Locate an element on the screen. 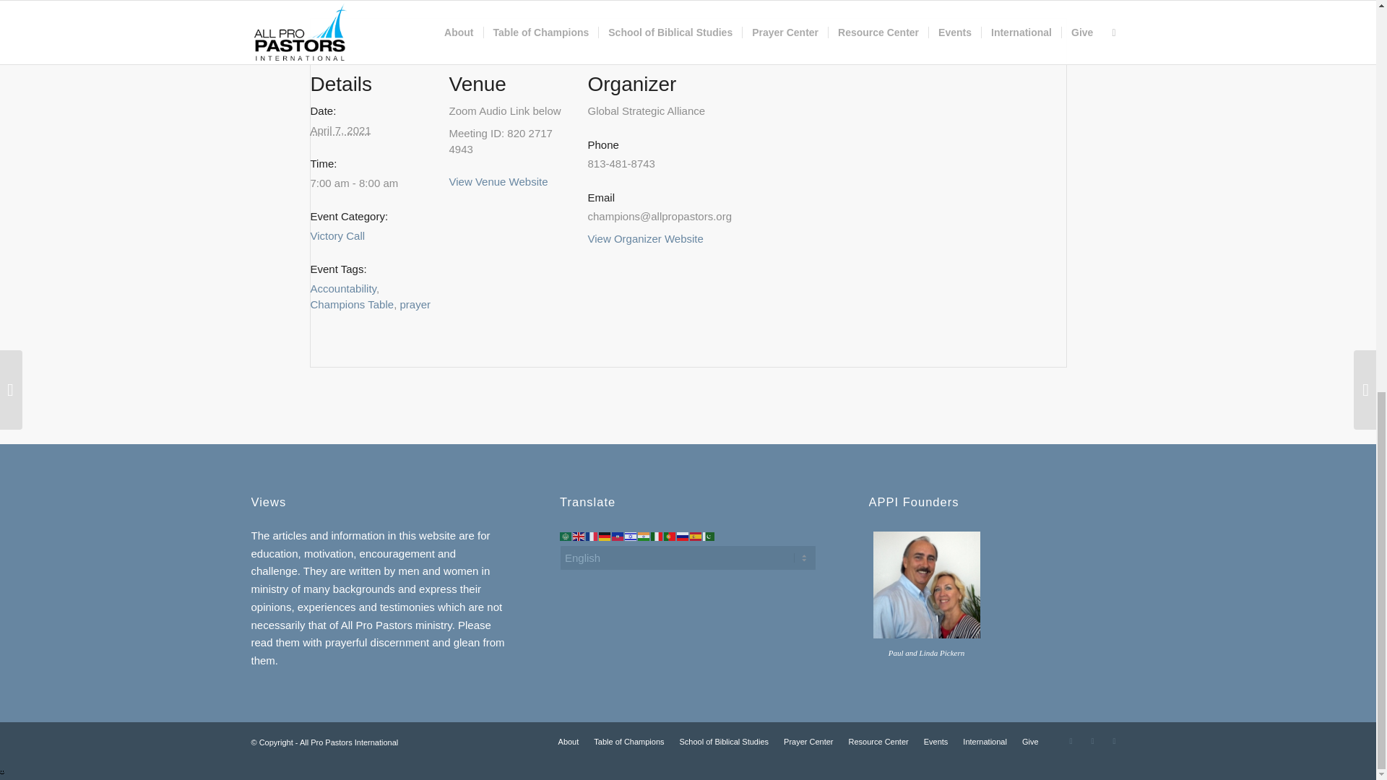 This screenshot has height=780, width=1387. English is located at coordinates (579, 535).